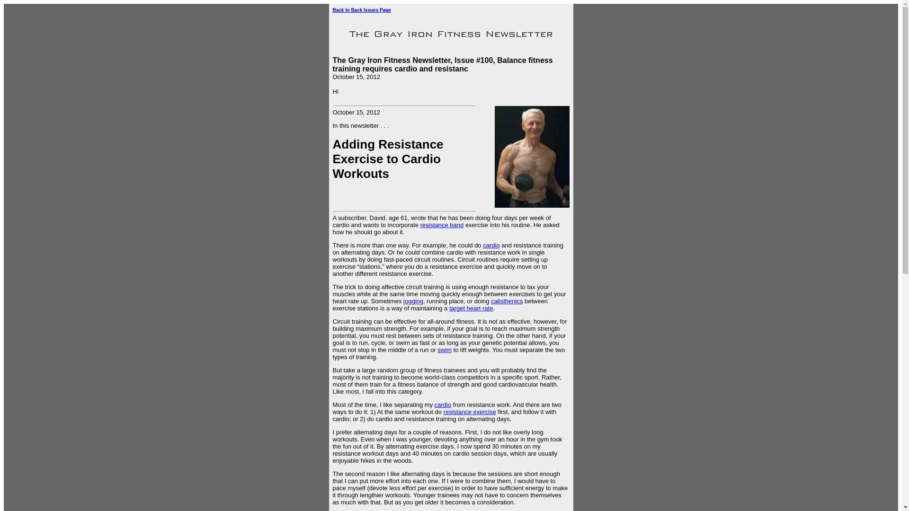 This screenshot has height=511, width=909. Describe the element at coordinates (507, 301) in the screenshot. I see `calisthenics` at that location.